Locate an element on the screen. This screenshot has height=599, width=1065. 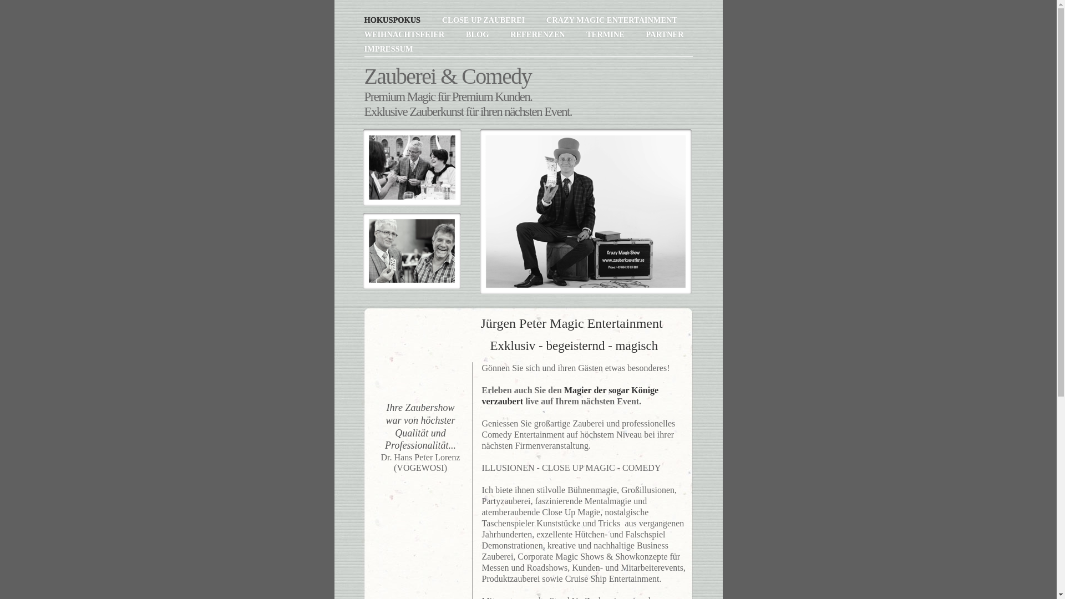
IMPRESSUM is located at coordinates (388, 49).